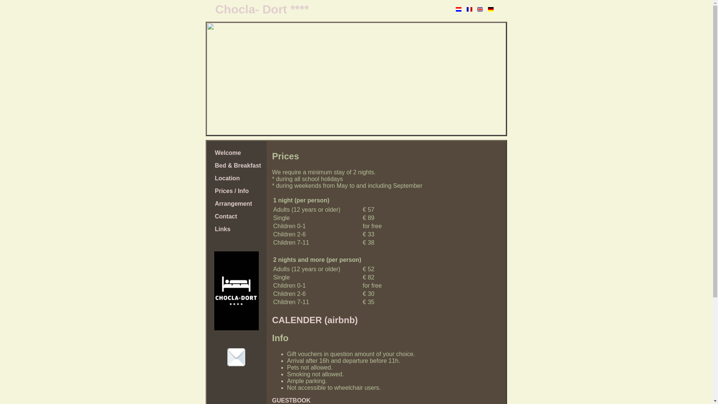 This screenshot has width=718, height=404. I want to click on Chocla- Dort ****, so click(314, 10).